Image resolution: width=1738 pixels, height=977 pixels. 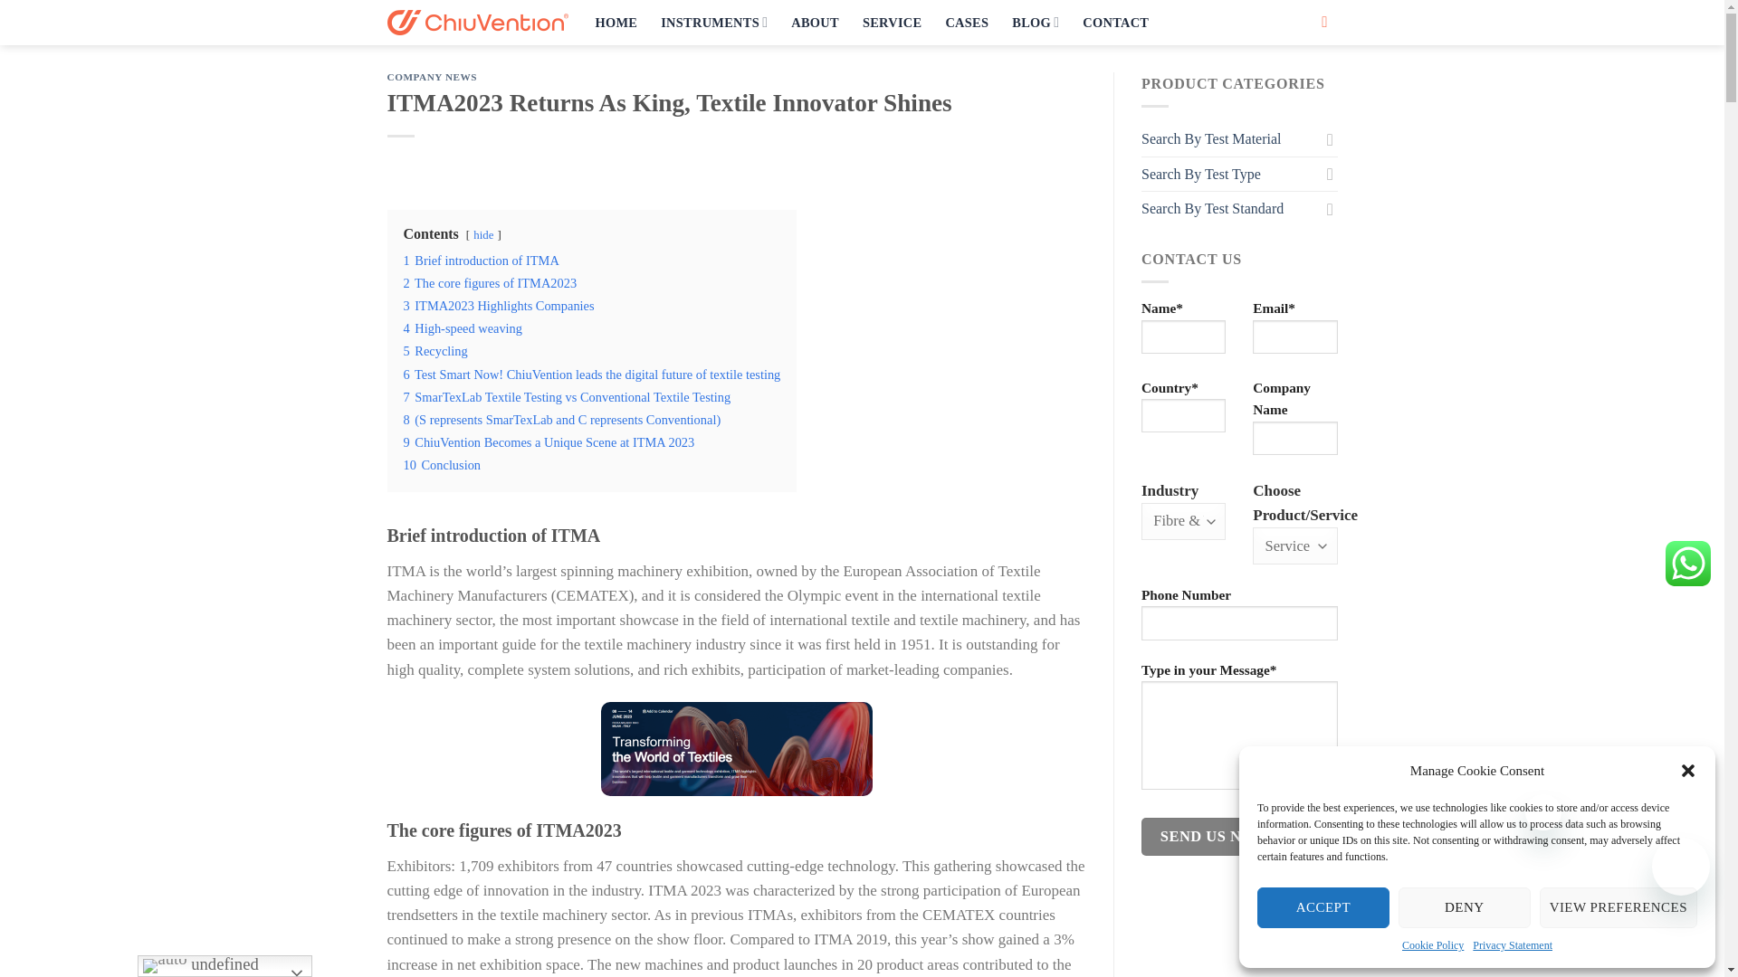 What do you see at coordinates (1432, 945) in the screenshot?
I see `Cookie Policy` at bounding box center [1432, 945].